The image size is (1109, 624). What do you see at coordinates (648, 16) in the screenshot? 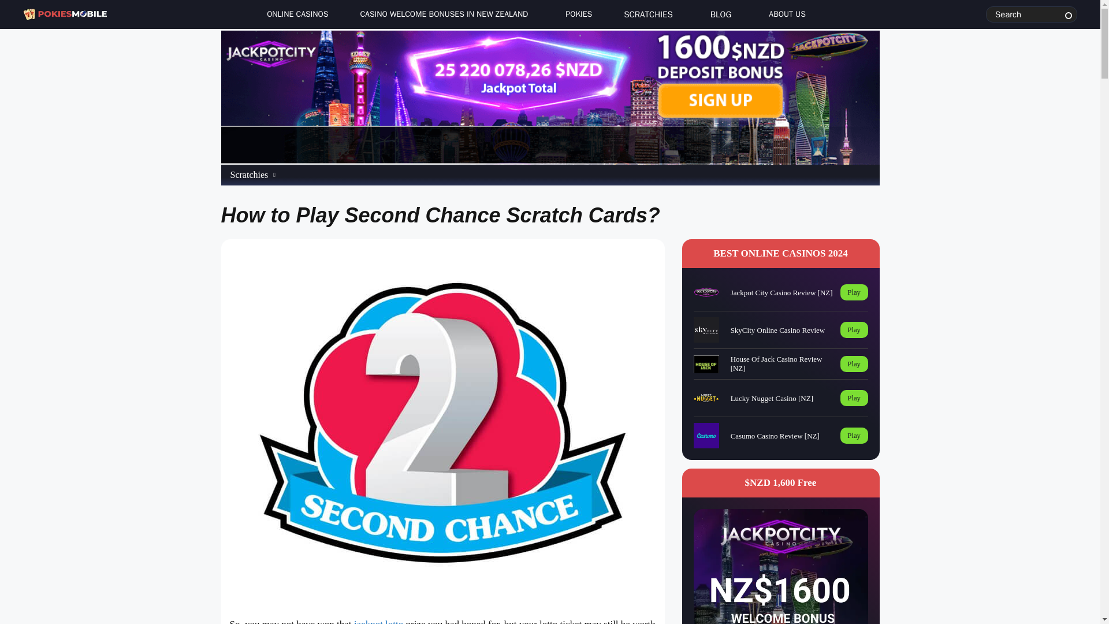
I see `SCRATCHIES` at bounding box center [648, 16].